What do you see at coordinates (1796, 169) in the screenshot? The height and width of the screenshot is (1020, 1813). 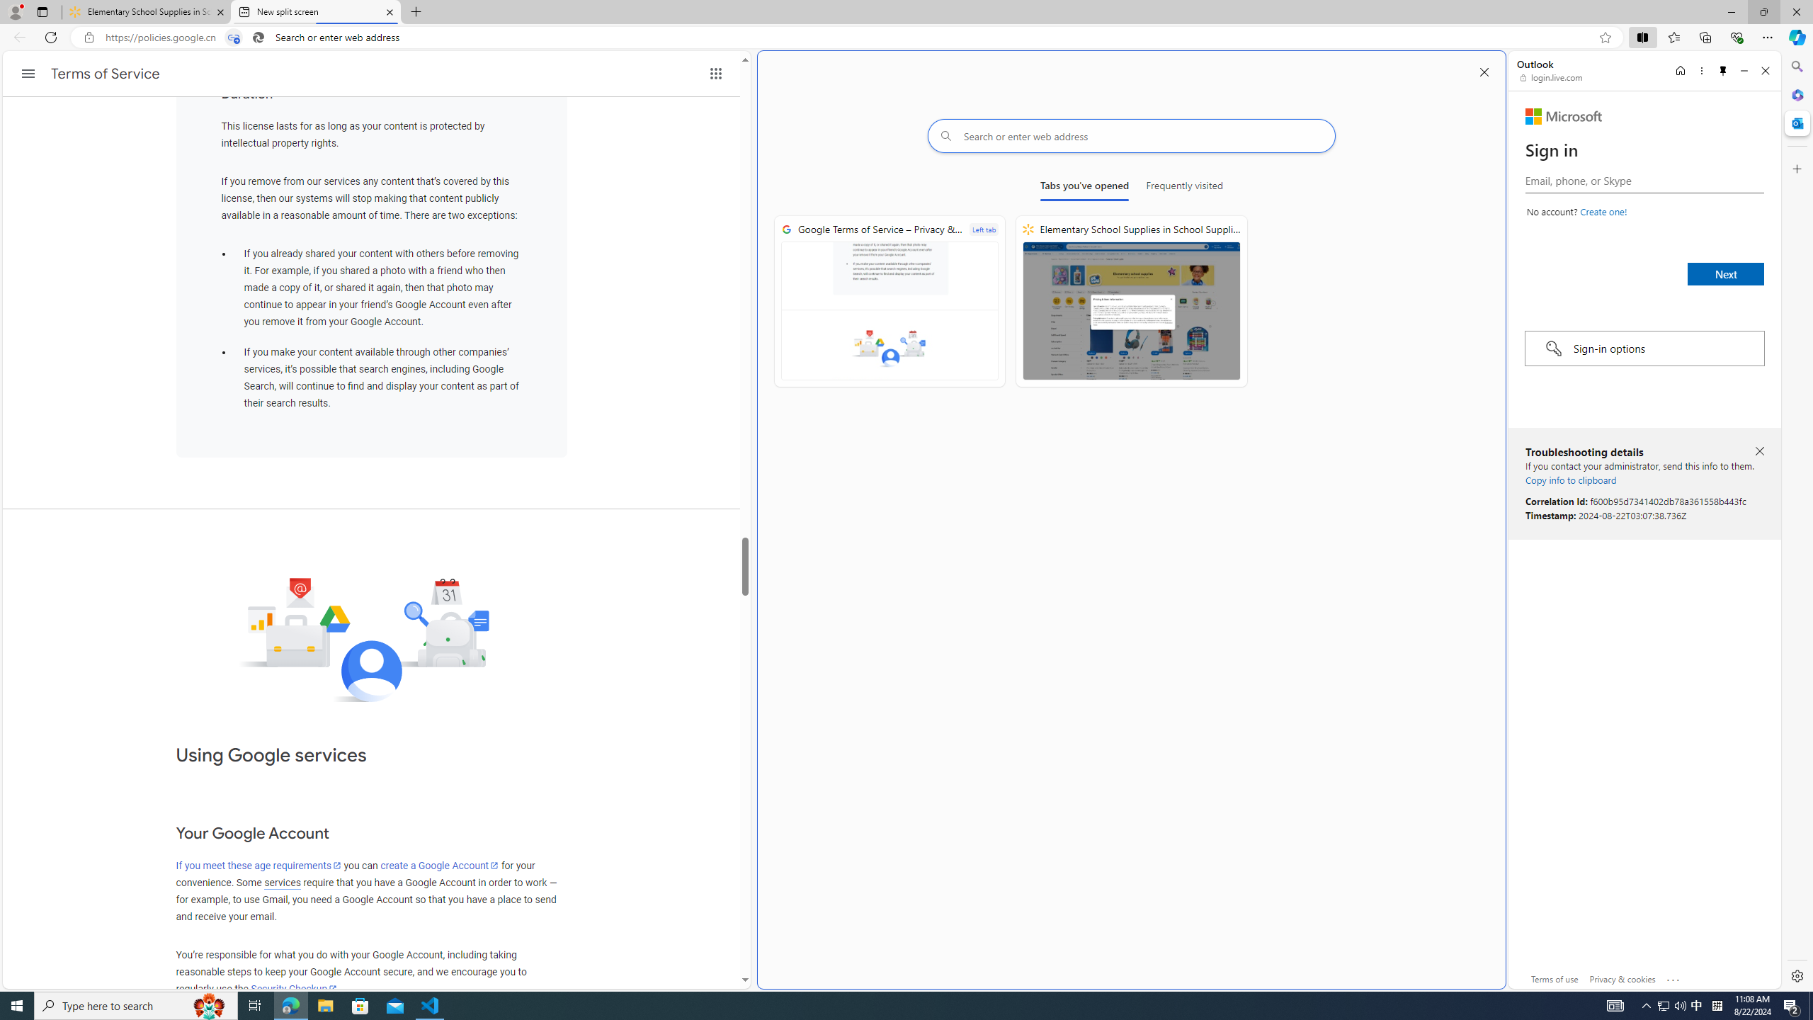 I see `Customize` at bounding box center [1796, 169].